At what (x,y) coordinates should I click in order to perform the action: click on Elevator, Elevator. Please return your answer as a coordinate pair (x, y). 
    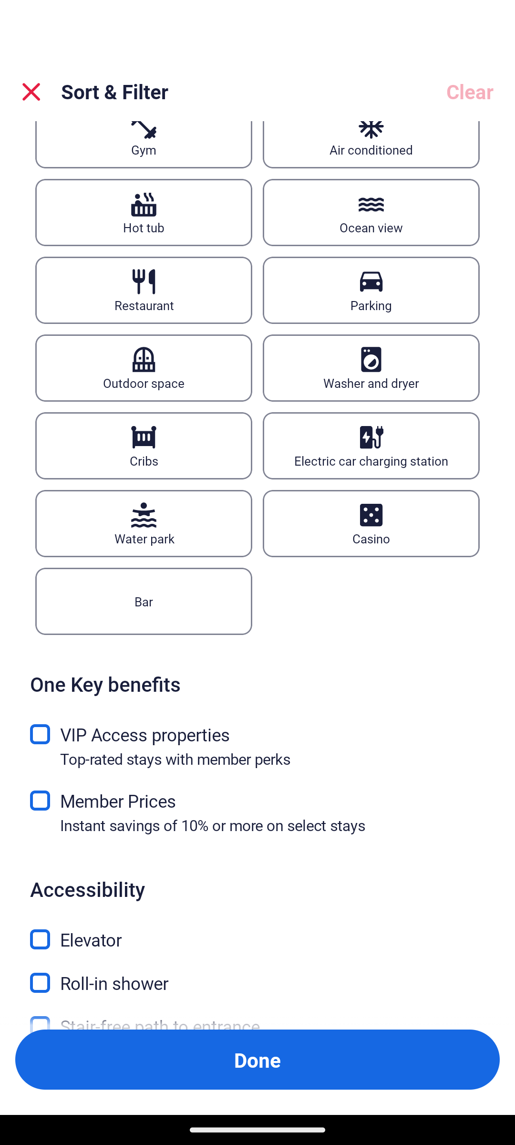
    Looking at the image, I should click on (257, 931).